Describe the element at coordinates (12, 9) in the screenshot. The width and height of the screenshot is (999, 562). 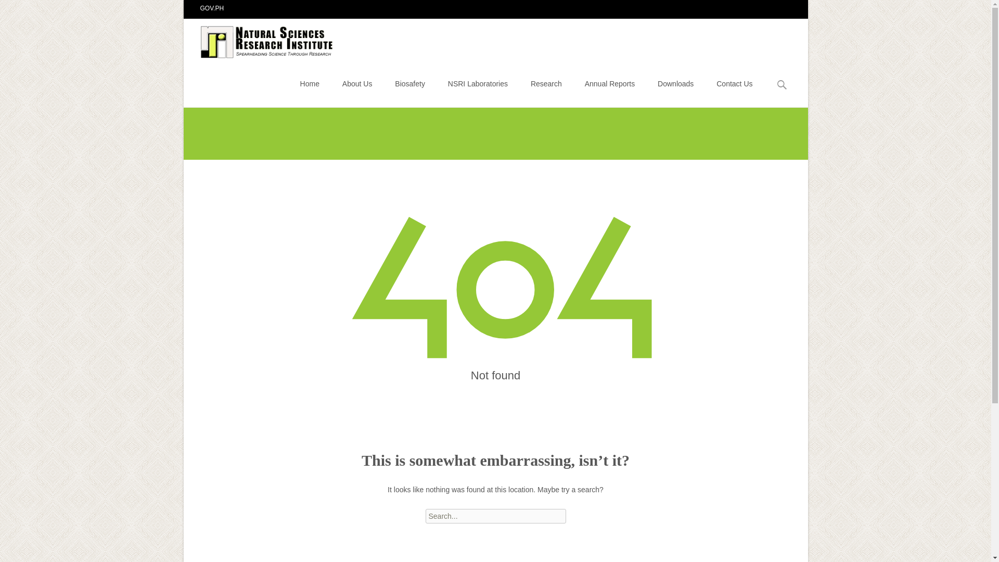
I see `Search` at that location.